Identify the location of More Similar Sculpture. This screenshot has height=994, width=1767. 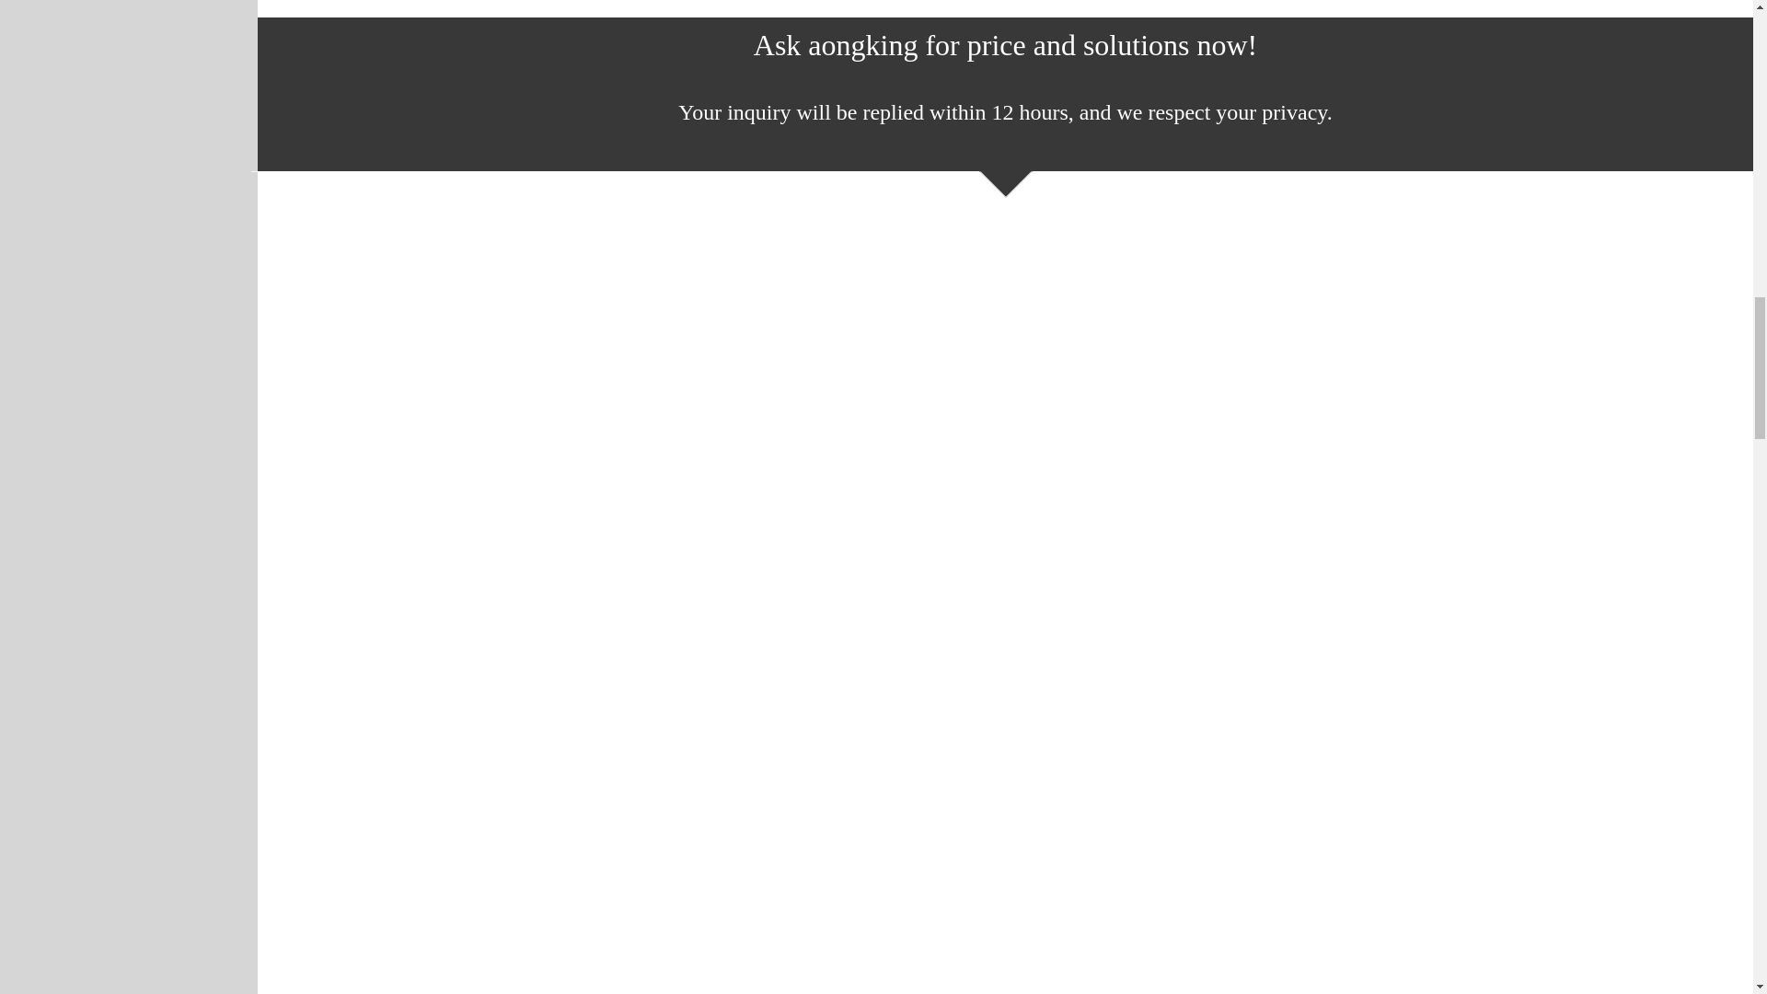
(1005, 9).